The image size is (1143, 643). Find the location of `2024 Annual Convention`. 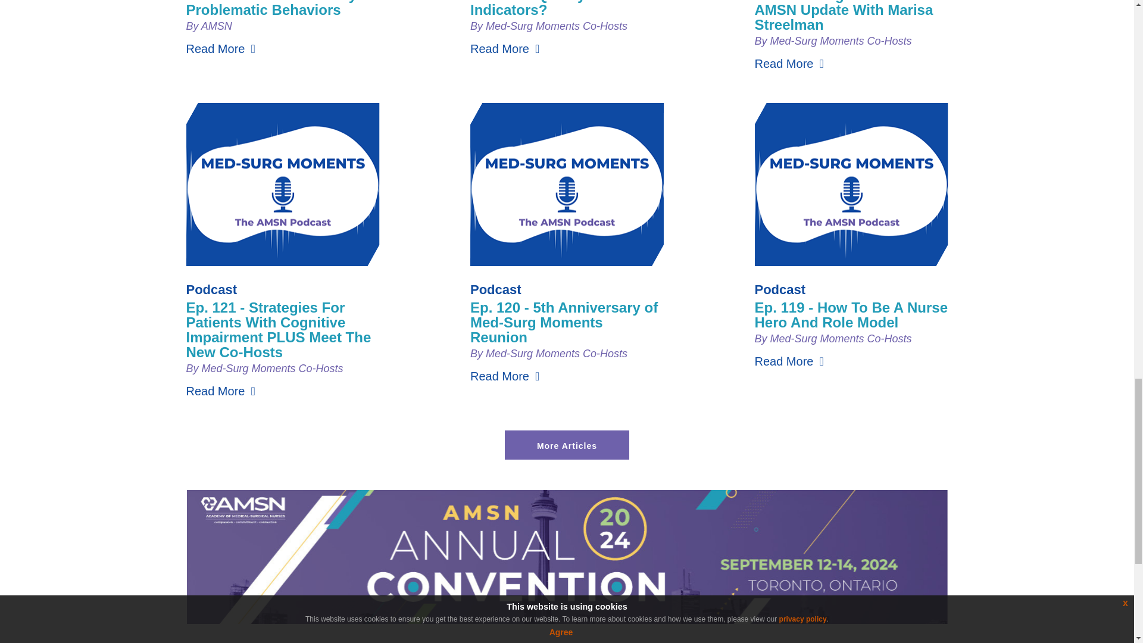

2024 Annual Convention is located at coordinates (567, 619).